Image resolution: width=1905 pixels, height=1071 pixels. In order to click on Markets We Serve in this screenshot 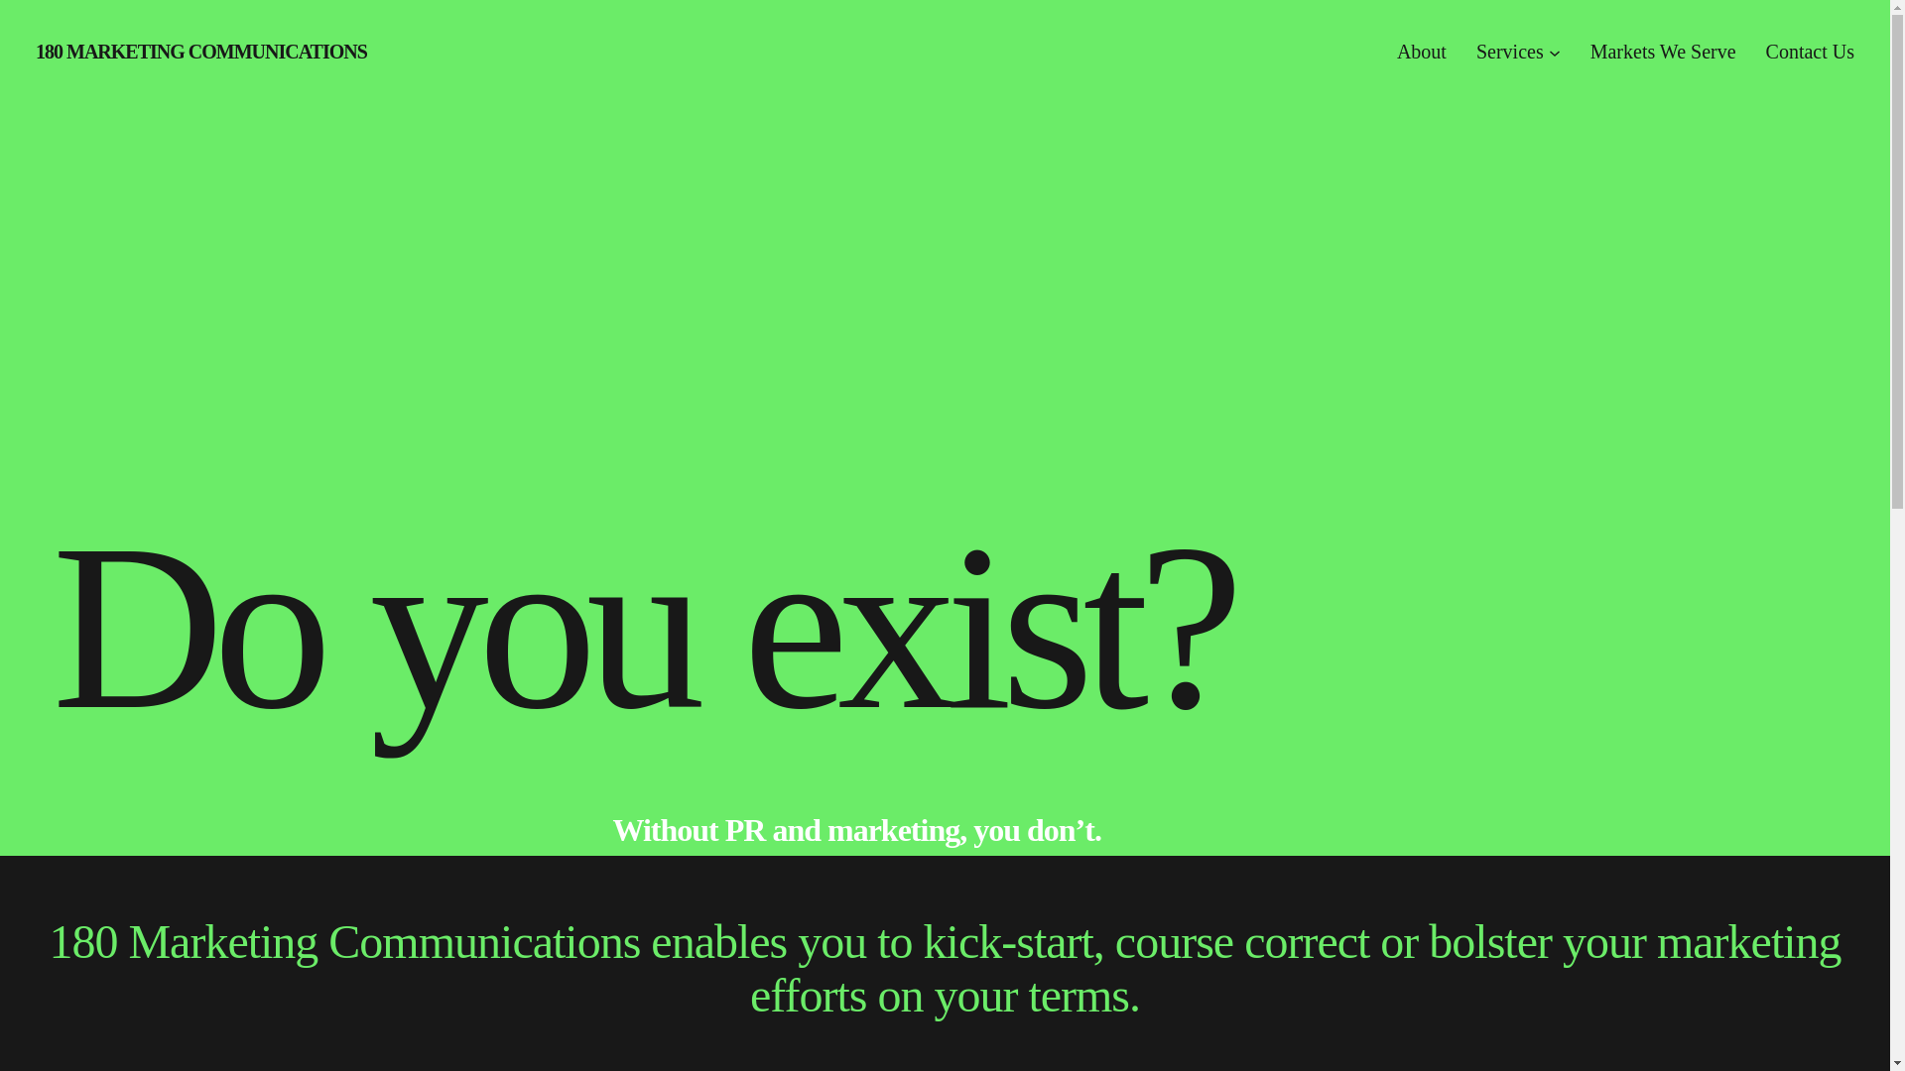, I will do `click(1663, 52)`.